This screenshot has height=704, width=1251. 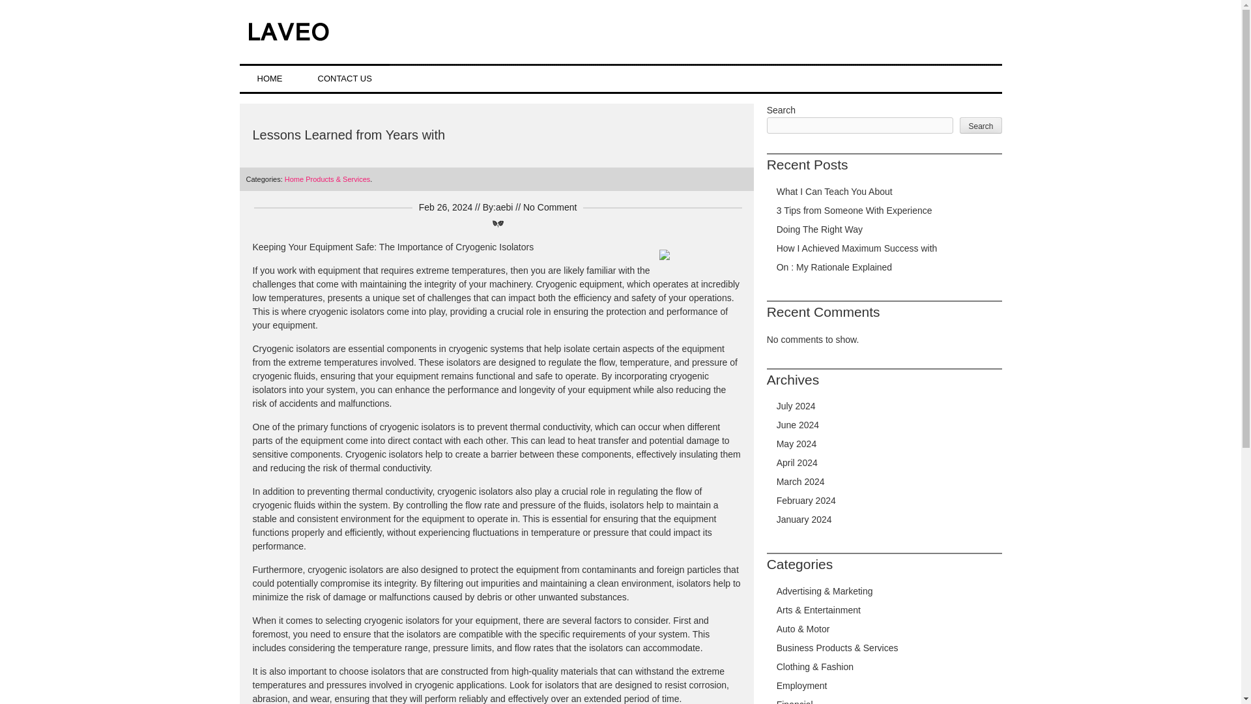 What do you see at coordinates (798, 424) in the screenshot?
I see `June 2024` at bounding box center [798, 424].